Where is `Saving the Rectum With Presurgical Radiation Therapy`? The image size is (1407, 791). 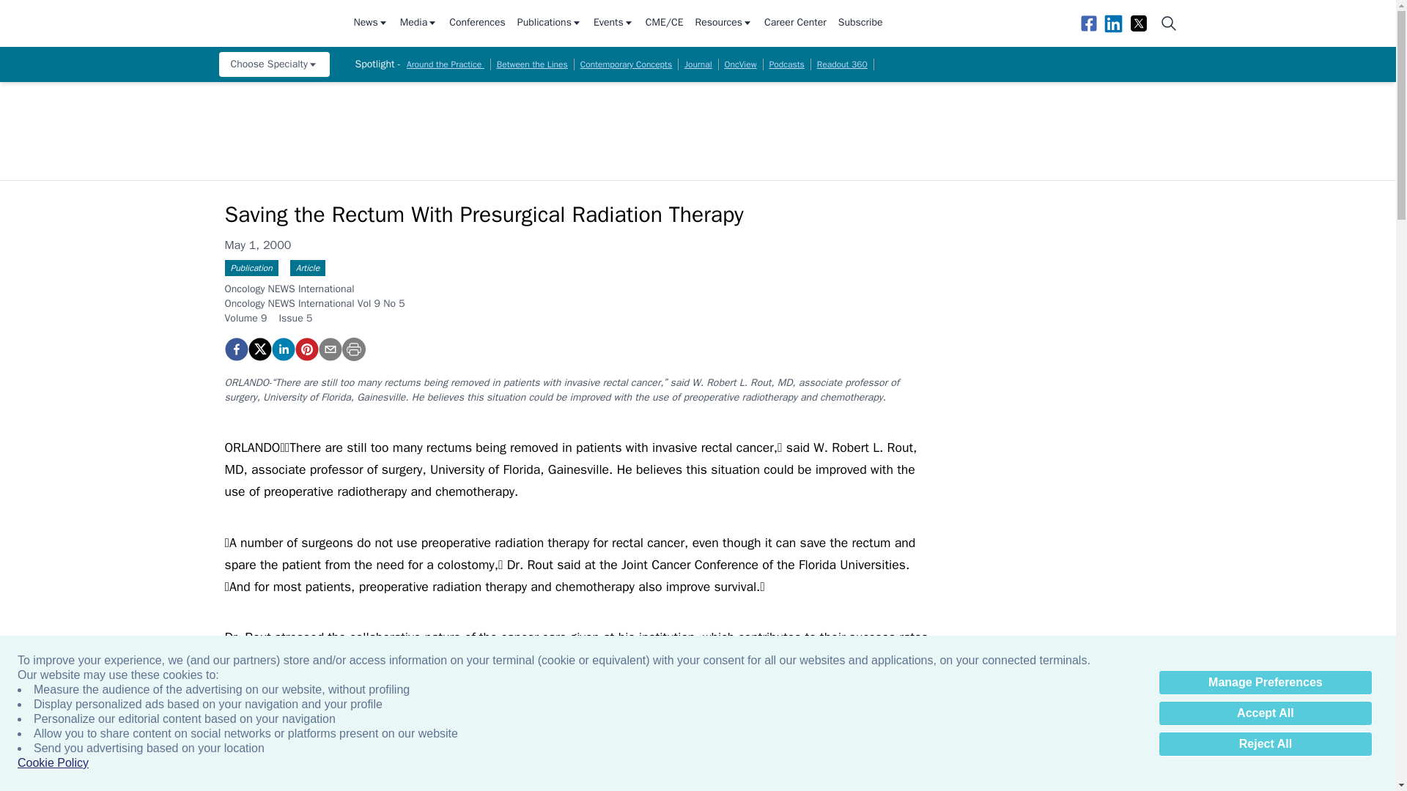
Saving the Rectum With Presurgical Radiation Therapy is located at coordinates (306, 349).